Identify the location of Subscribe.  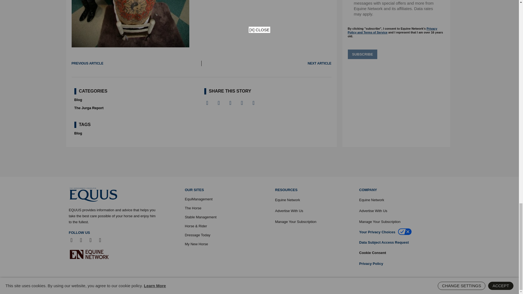
(362, 54).